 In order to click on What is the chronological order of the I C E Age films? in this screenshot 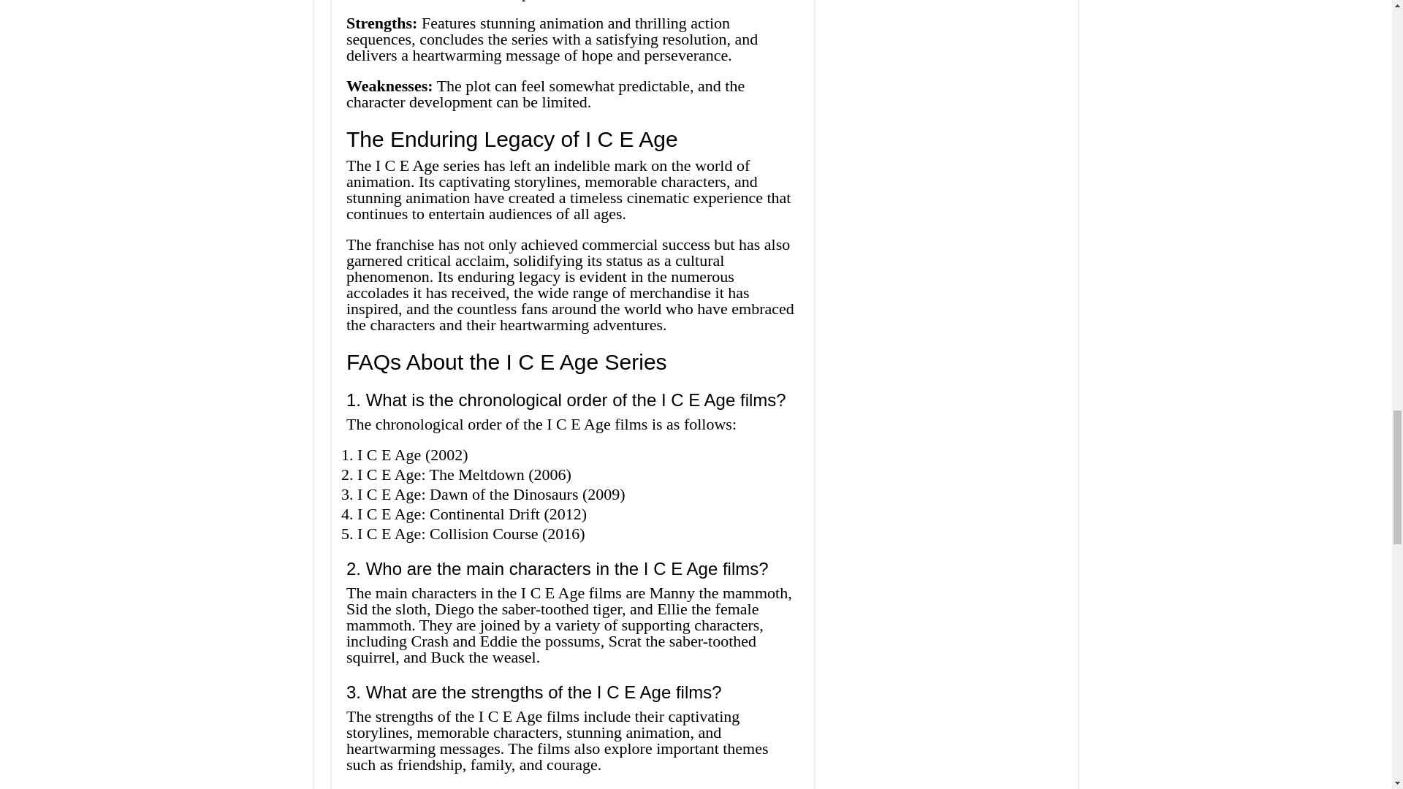, I will do `click(573, 400)`.